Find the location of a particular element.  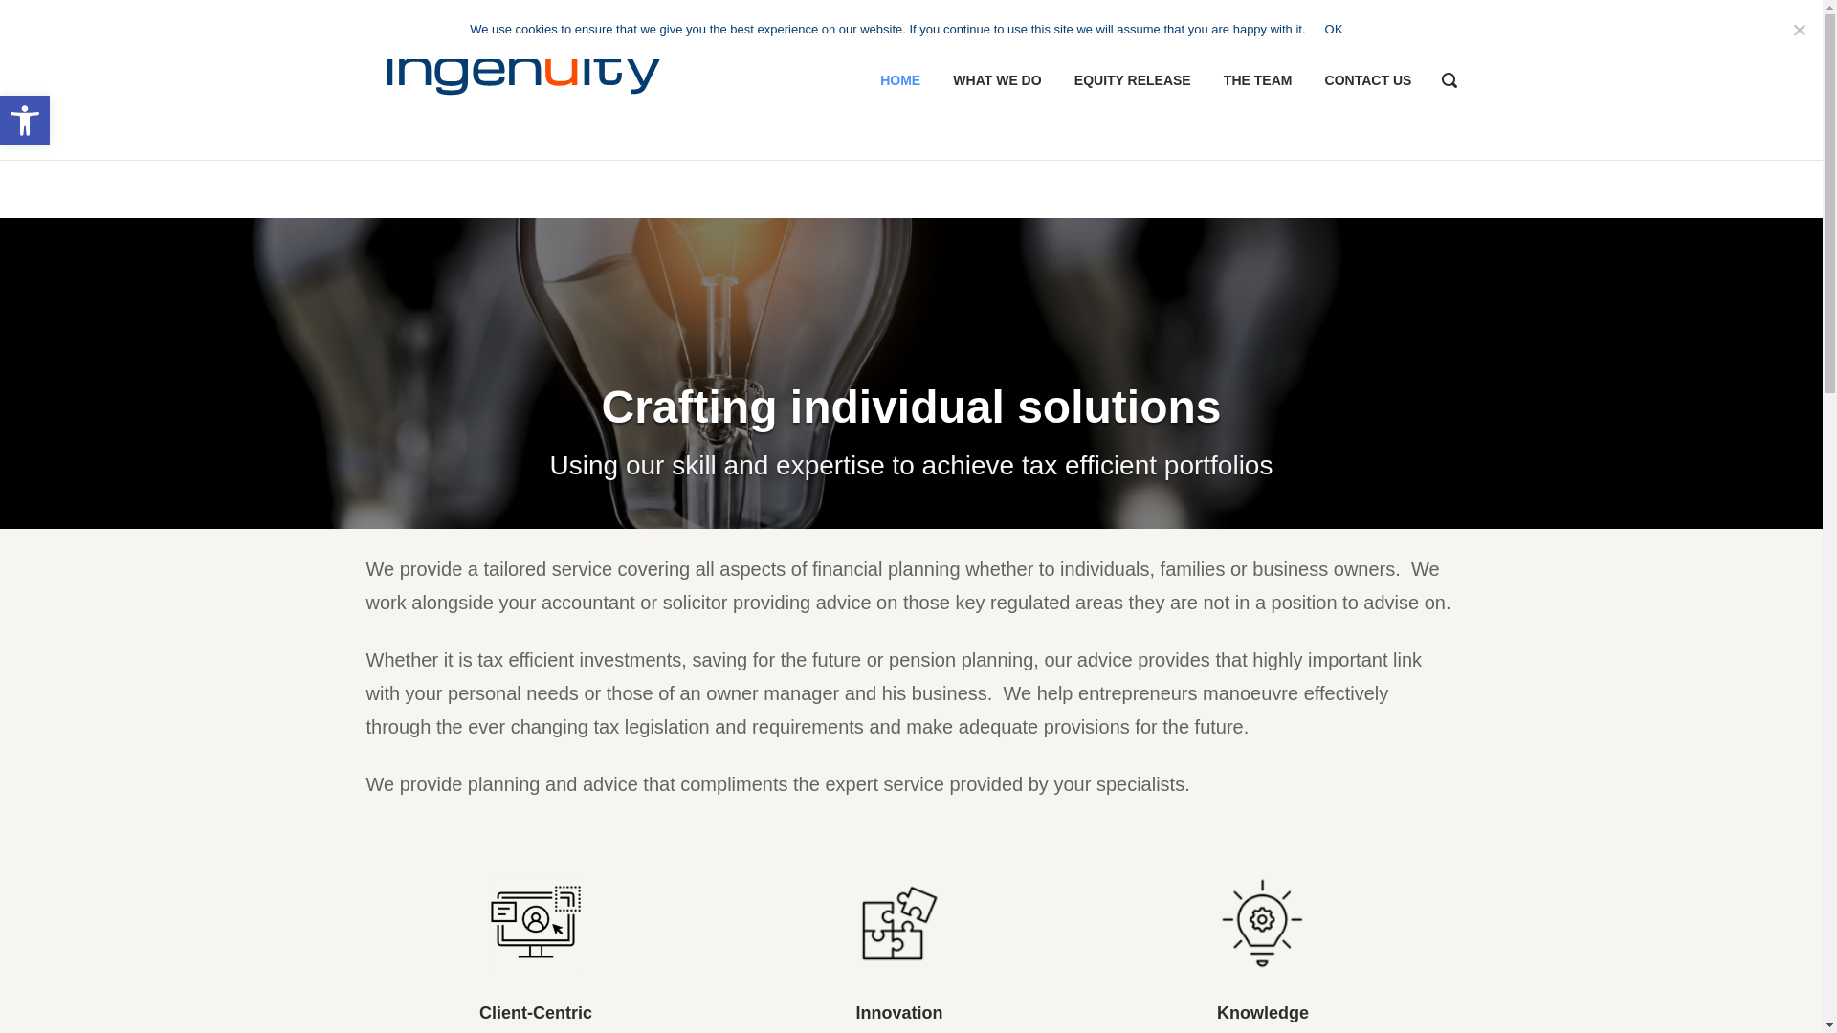

Home is located at coordinates (543, 77).